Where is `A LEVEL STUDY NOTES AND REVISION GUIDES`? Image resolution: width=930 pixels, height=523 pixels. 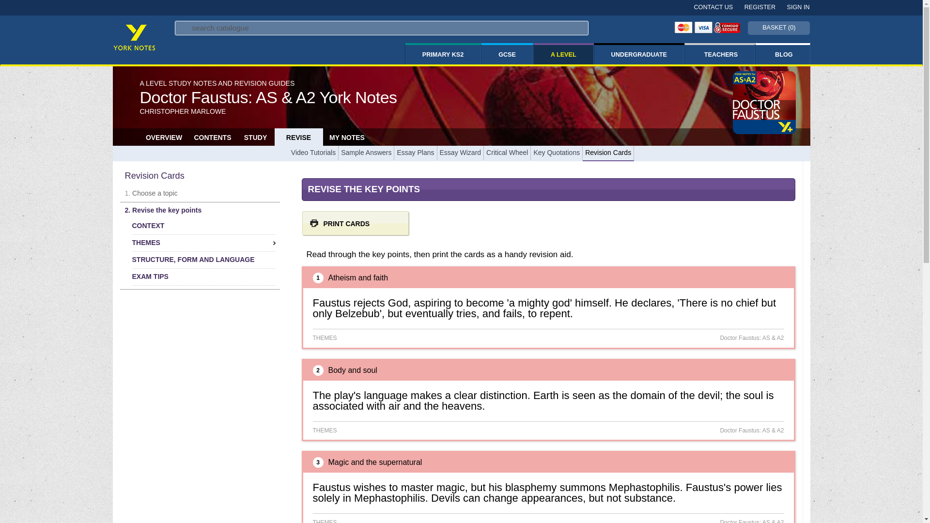 A LEVEL STUDY NOTES AND REVISION GUIDES is located at coordinates (217, 83).